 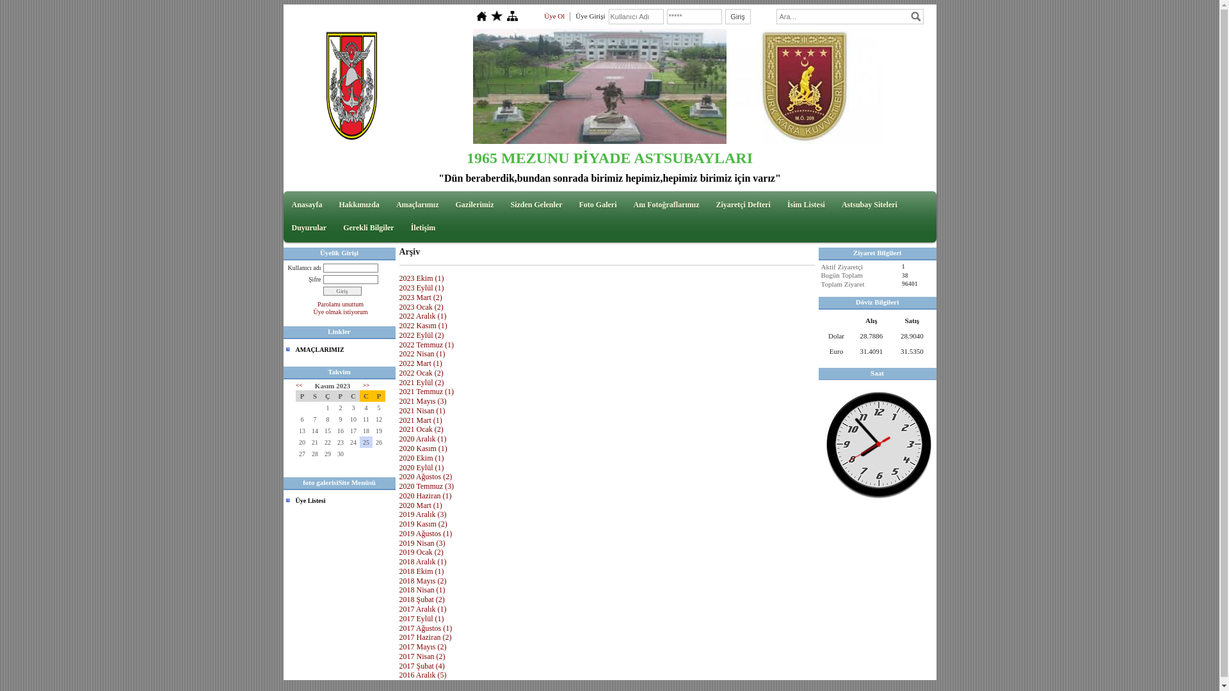 I want to click on 9, so click(x=341, y=419).